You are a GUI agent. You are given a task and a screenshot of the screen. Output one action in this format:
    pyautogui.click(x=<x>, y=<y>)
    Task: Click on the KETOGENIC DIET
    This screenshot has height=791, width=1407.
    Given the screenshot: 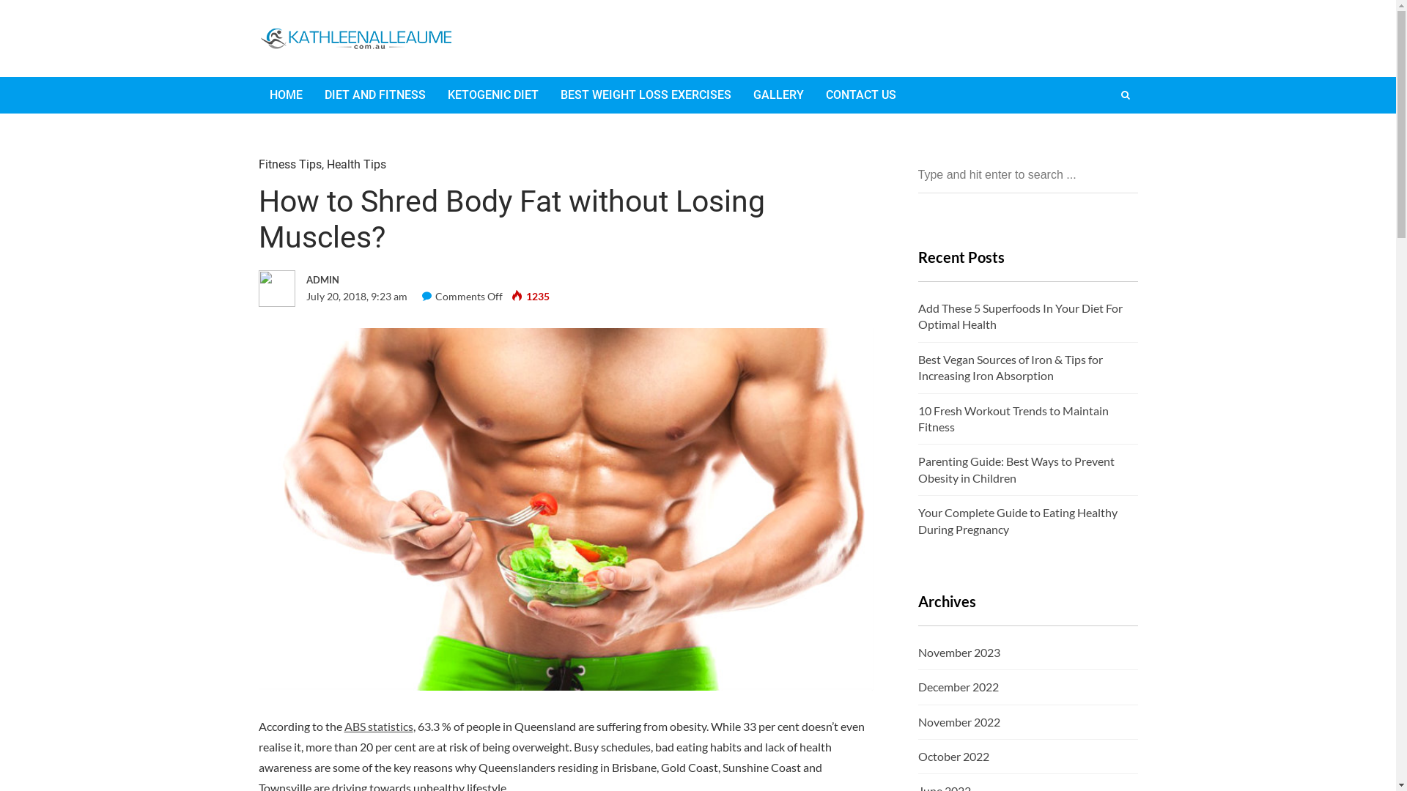 What is the action you would take?
    pyautogui.click(x=493, y=95)
    